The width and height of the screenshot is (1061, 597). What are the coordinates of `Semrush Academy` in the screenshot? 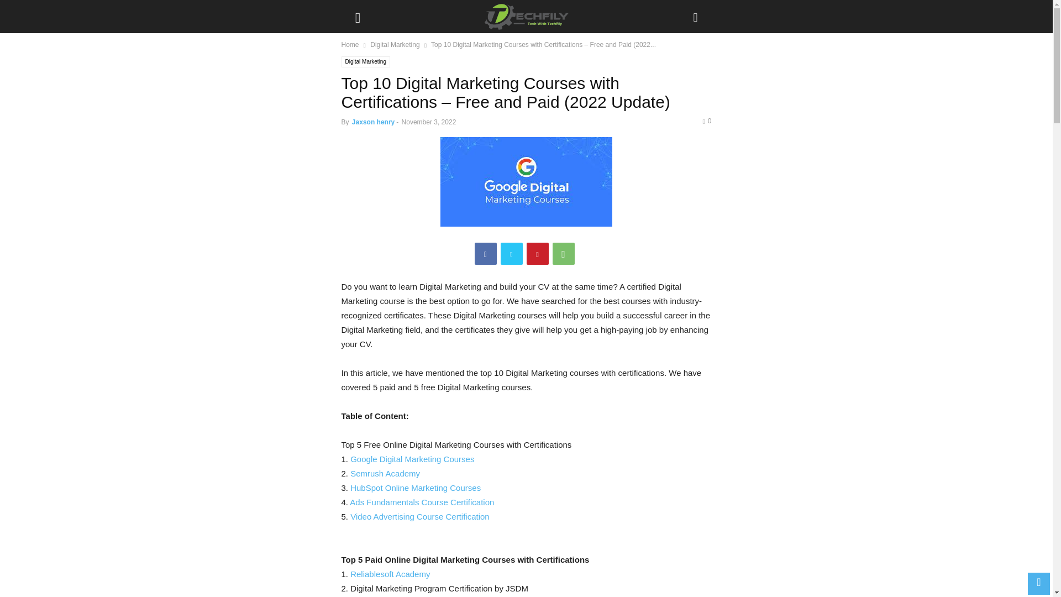 It's located at (385, 473).